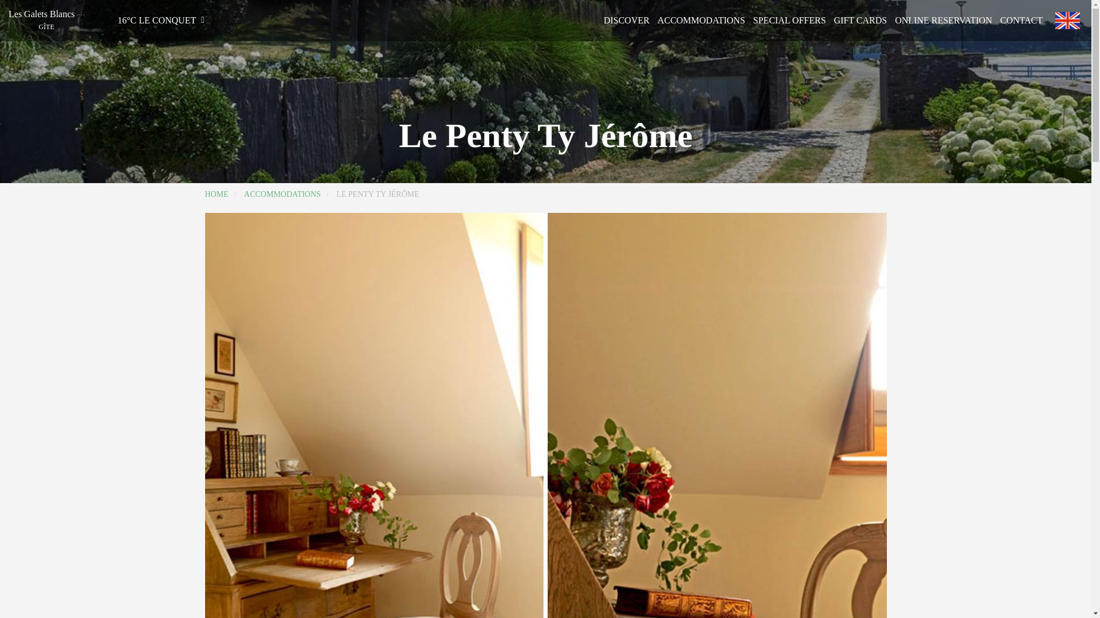  What do you see at coordinates (282, 193) in the screenshot?
I see `ACCOMMODATIONS` at bounding box center [282, 193].